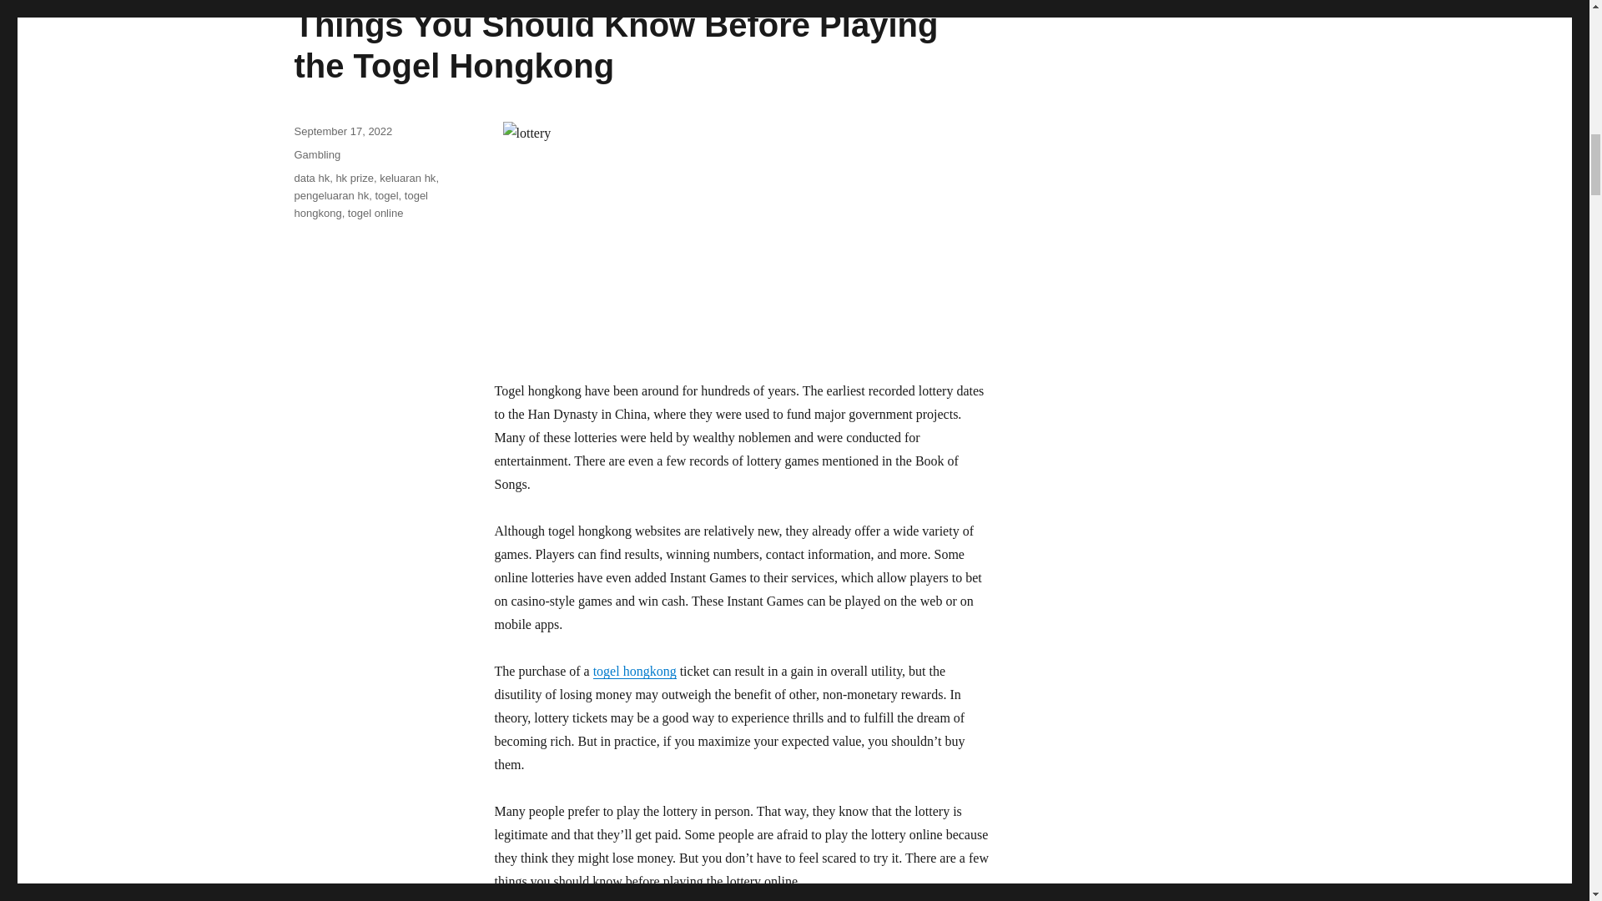 This screenshot has width=1602, height=901. What do you see at coordinates (615, 45) in the screenshot?
I see `Things You Should Know Before Playing the Togel Hongkong` at bounding box center [615, 45].